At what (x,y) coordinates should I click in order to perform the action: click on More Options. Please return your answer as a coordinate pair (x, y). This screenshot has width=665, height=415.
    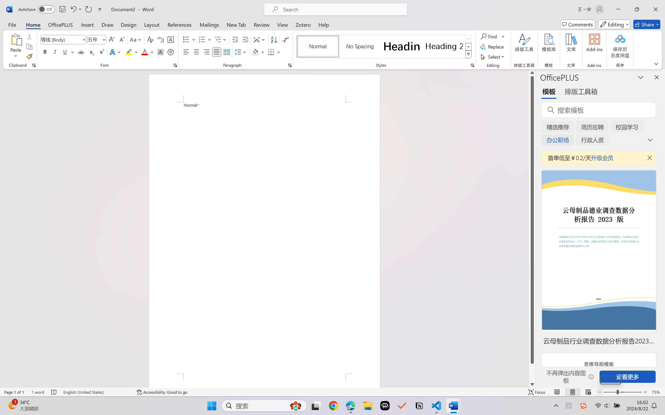
    Looking at the image, I should click on (503, 36).